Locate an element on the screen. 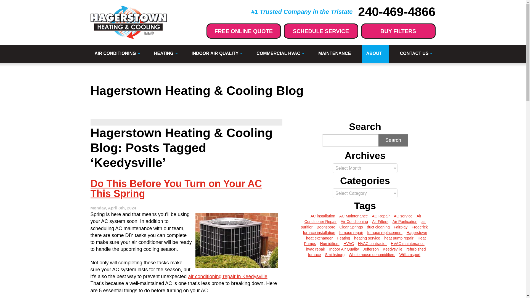 The width and height of the screenshot is (530, 298). SCHEDULE SERVICE is located at coordinates (321, 31).